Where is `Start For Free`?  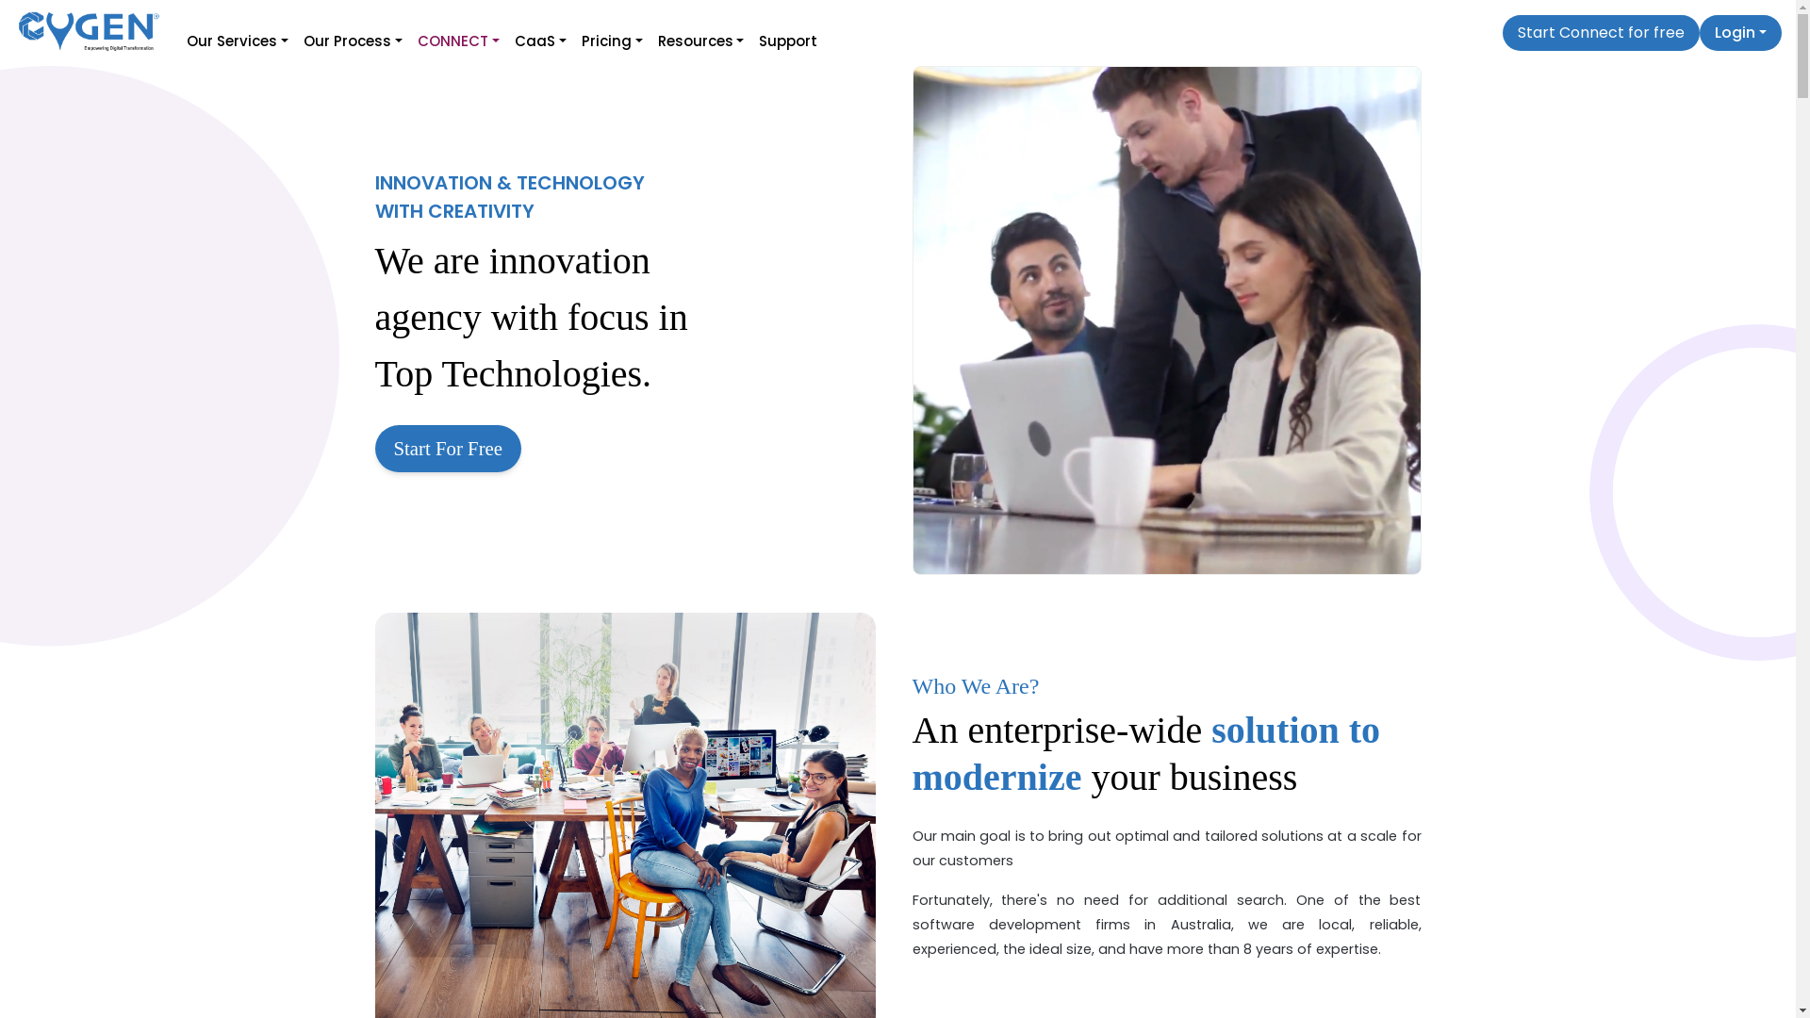
Start For Free is located at coordinates (449, 449).